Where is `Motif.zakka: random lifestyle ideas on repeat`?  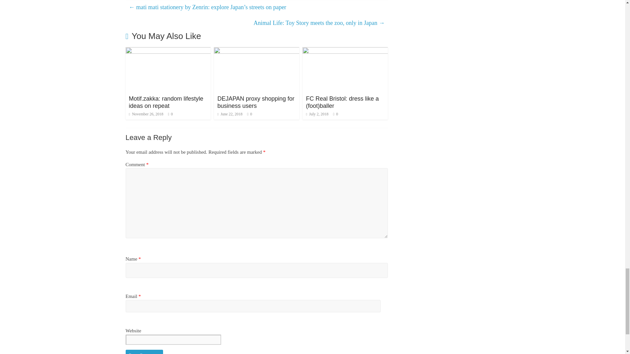
Motif.zakka: random lifestyle ideas on repeat is located at coordinates (165, 102).